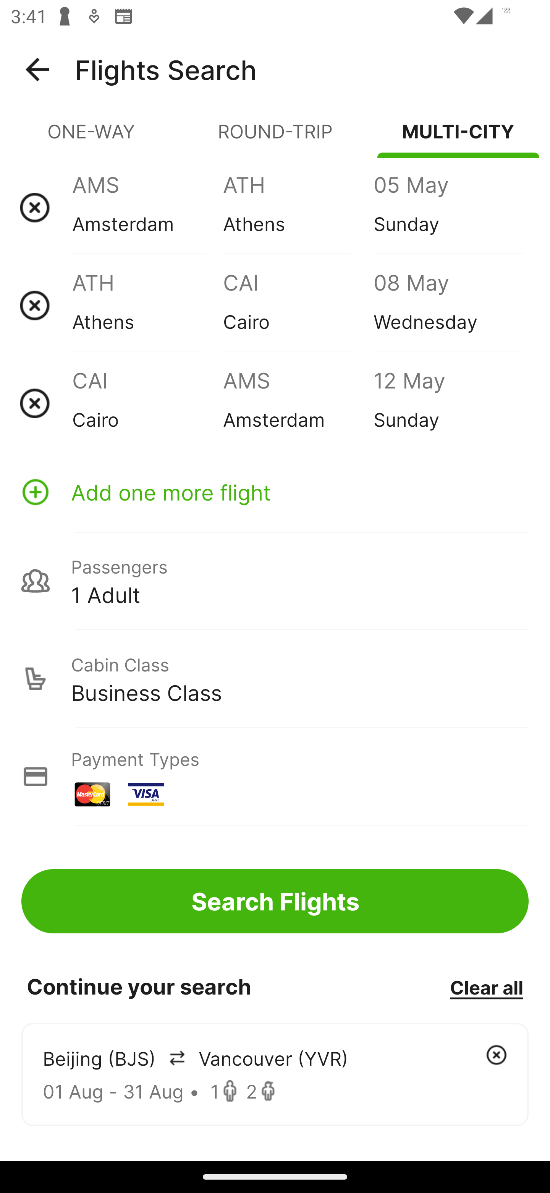 This screenshot has width=550, height=1193. I want to click on ATH Athens, so click(147, 305).